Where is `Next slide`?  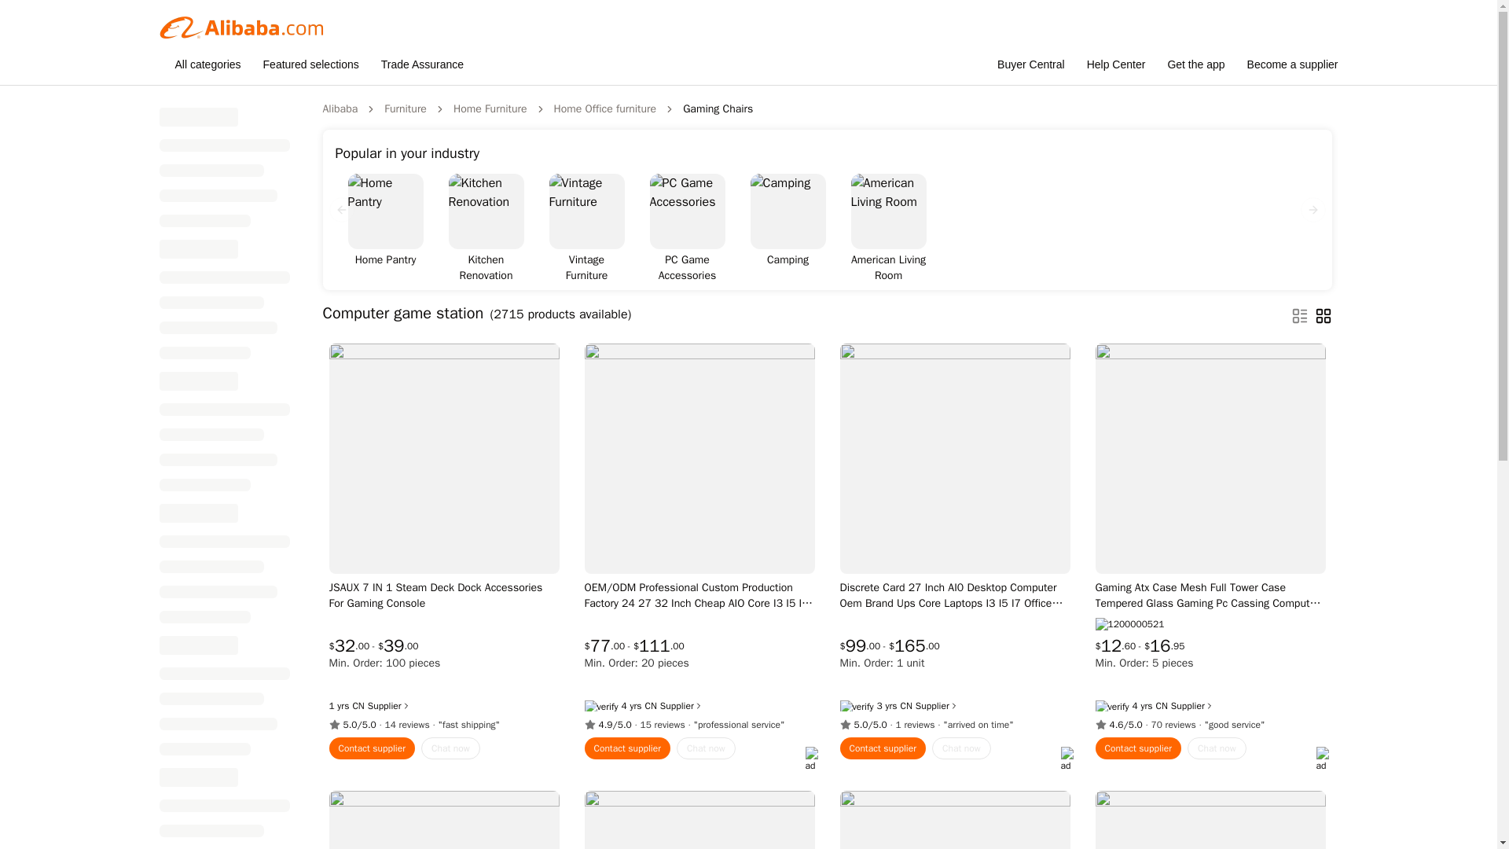
Next slide is located at coordinates (1312, 209).